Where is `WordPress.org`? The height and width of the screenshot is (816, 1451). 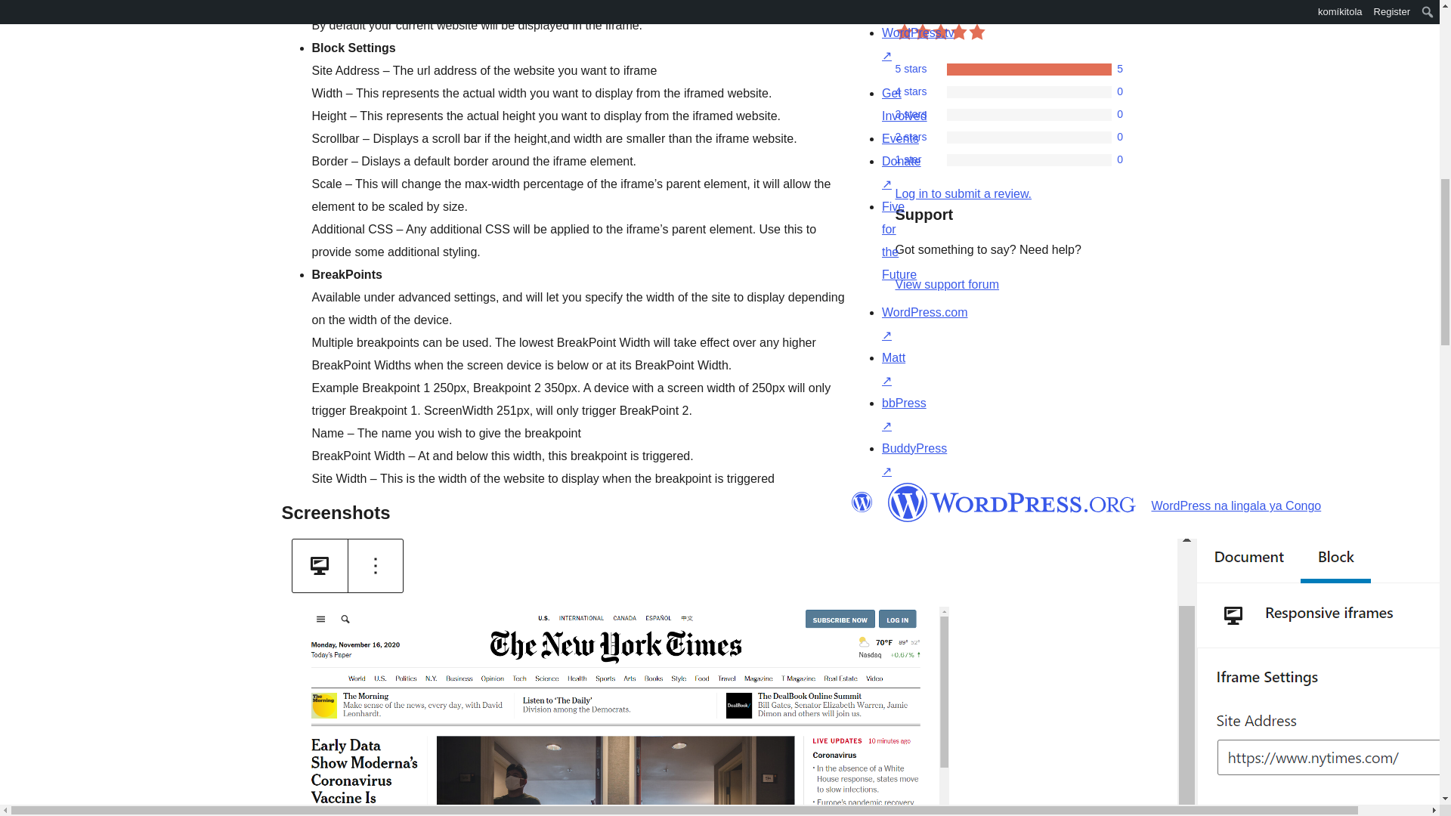 WordPress.org is located at coordinates (1011, 502).